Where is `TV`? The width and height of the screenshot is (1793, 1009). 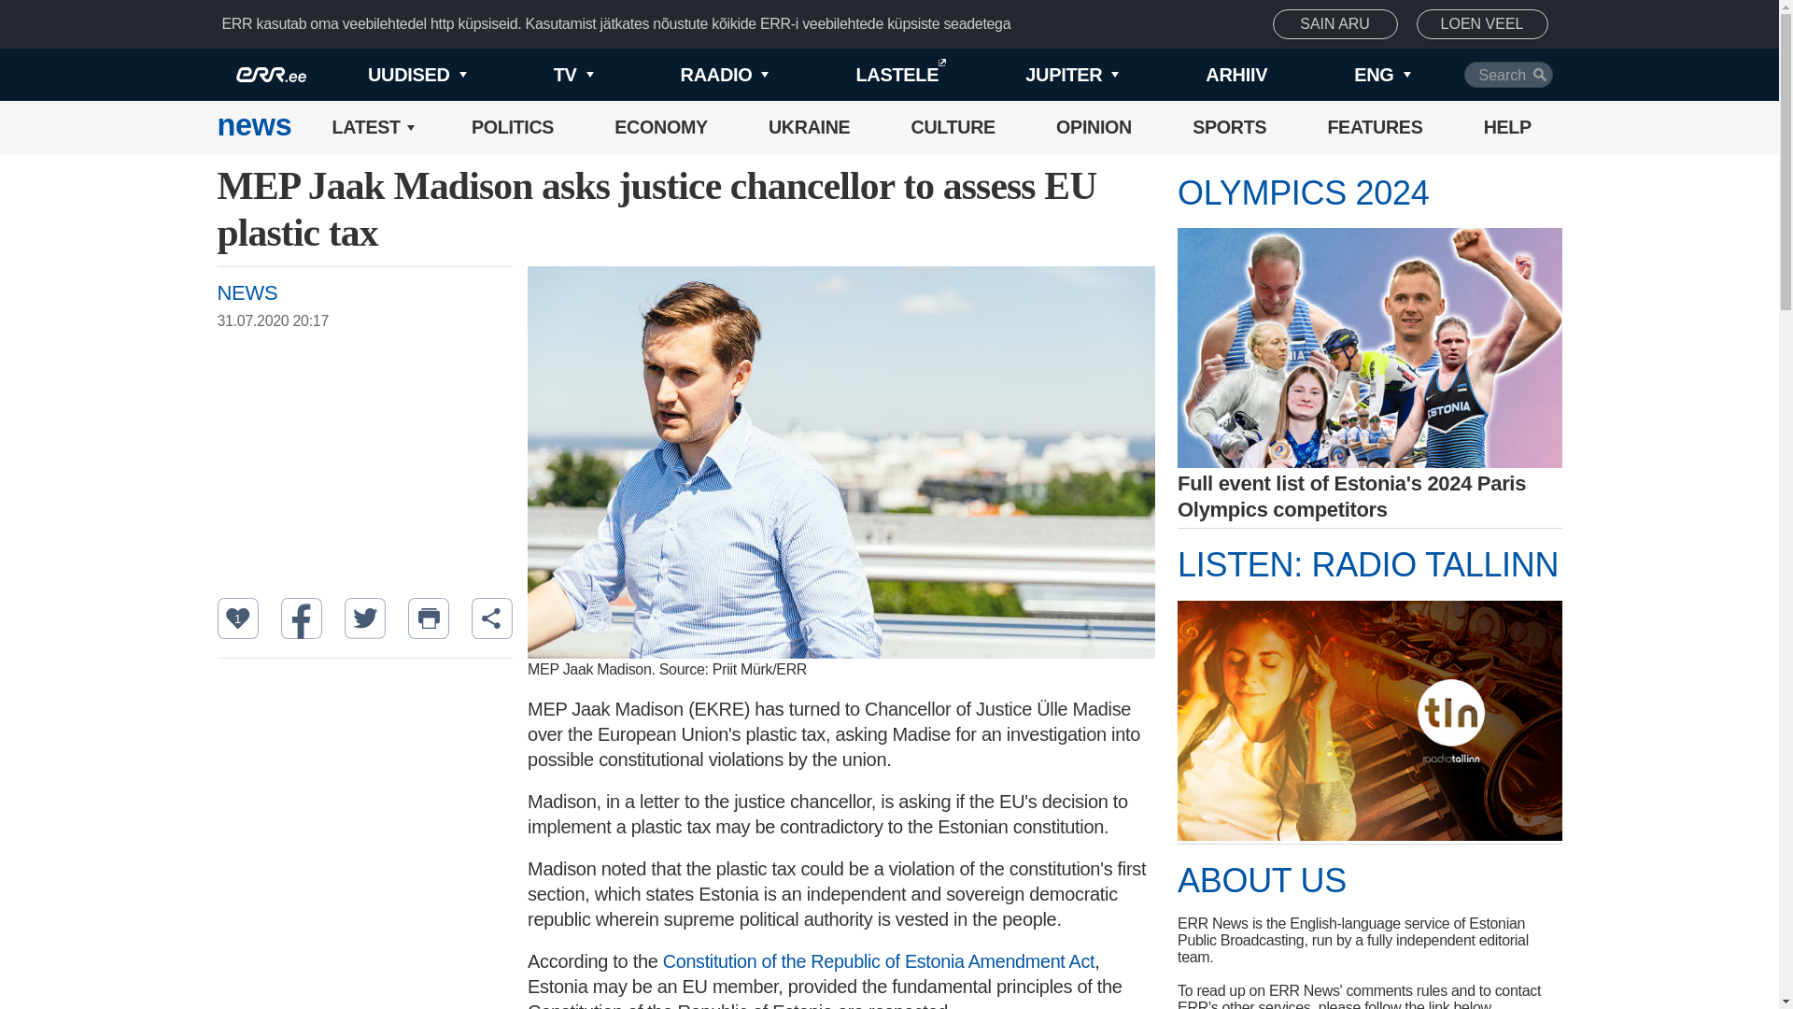 TV is located at coordinates (542, 75).